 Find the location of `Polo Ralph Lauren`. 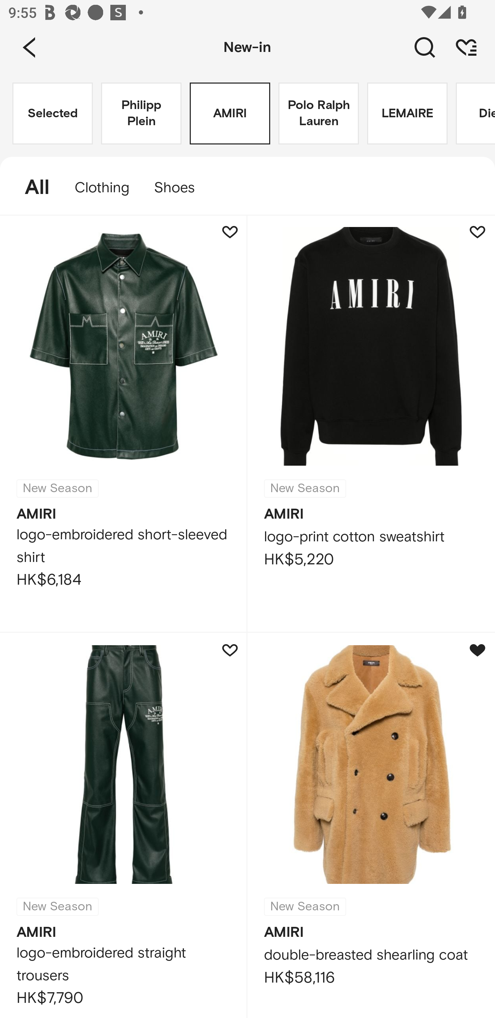

Polo Ralph Lauren is located at coordinates (318, 113).